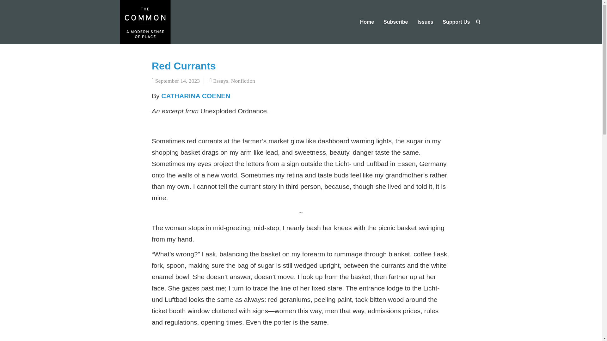  I want to click on CATHARINA COENEN , so click(197, 96).